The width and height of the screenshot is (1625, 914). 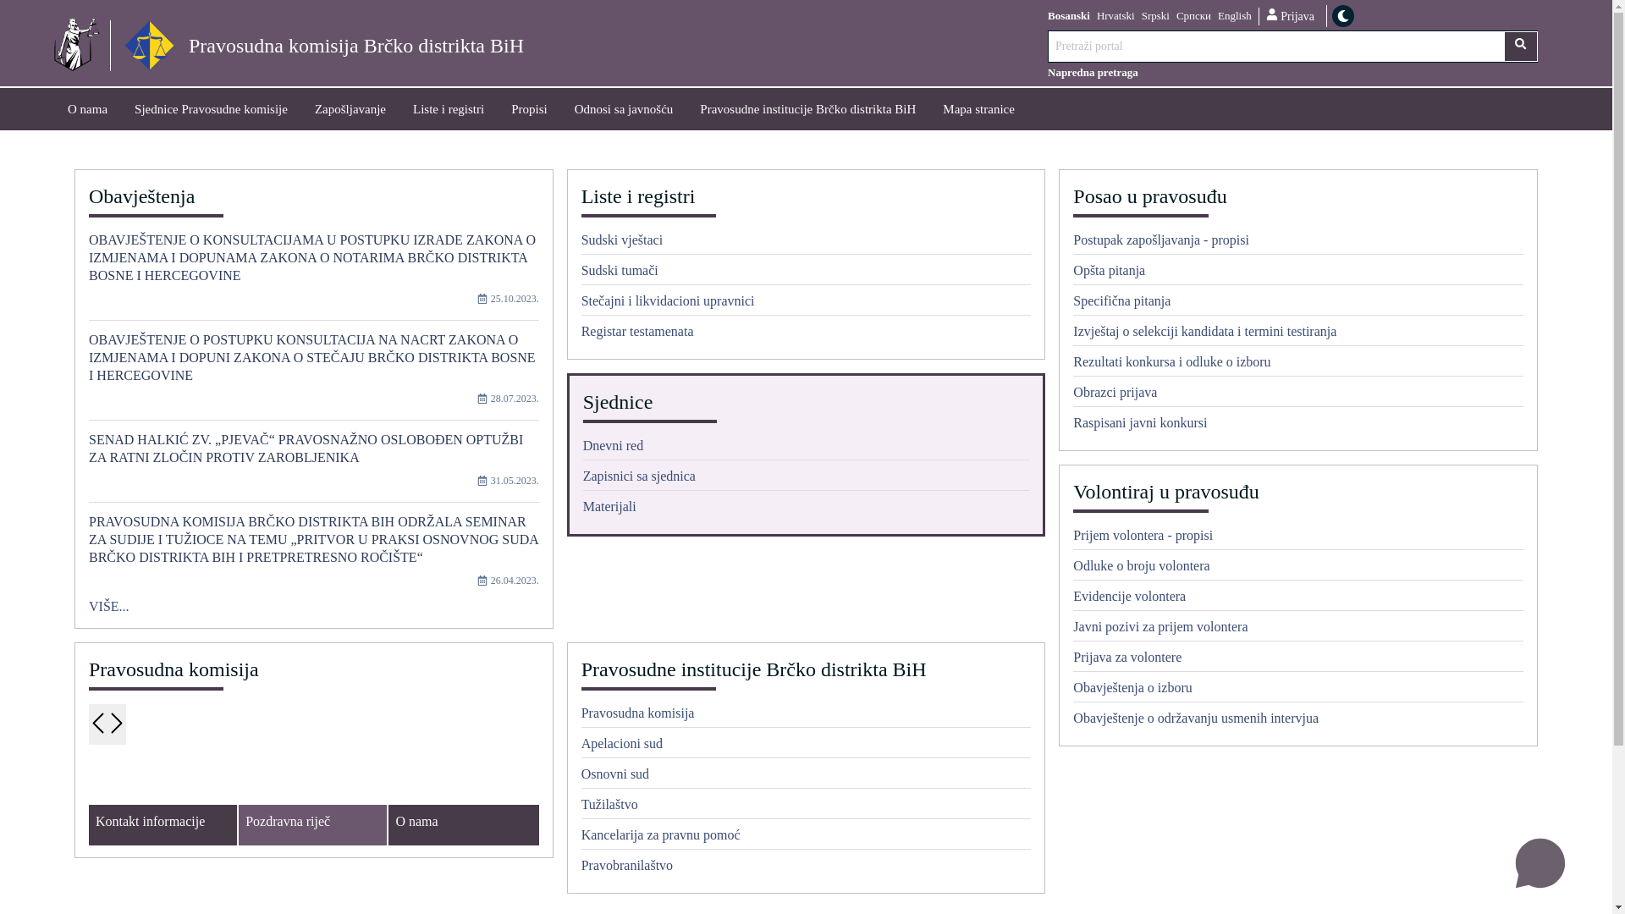 What do you see at coordinates (1293, 73) in the screenshot?
I see `Napredna pretraga` at bounding box center [1293, 73].